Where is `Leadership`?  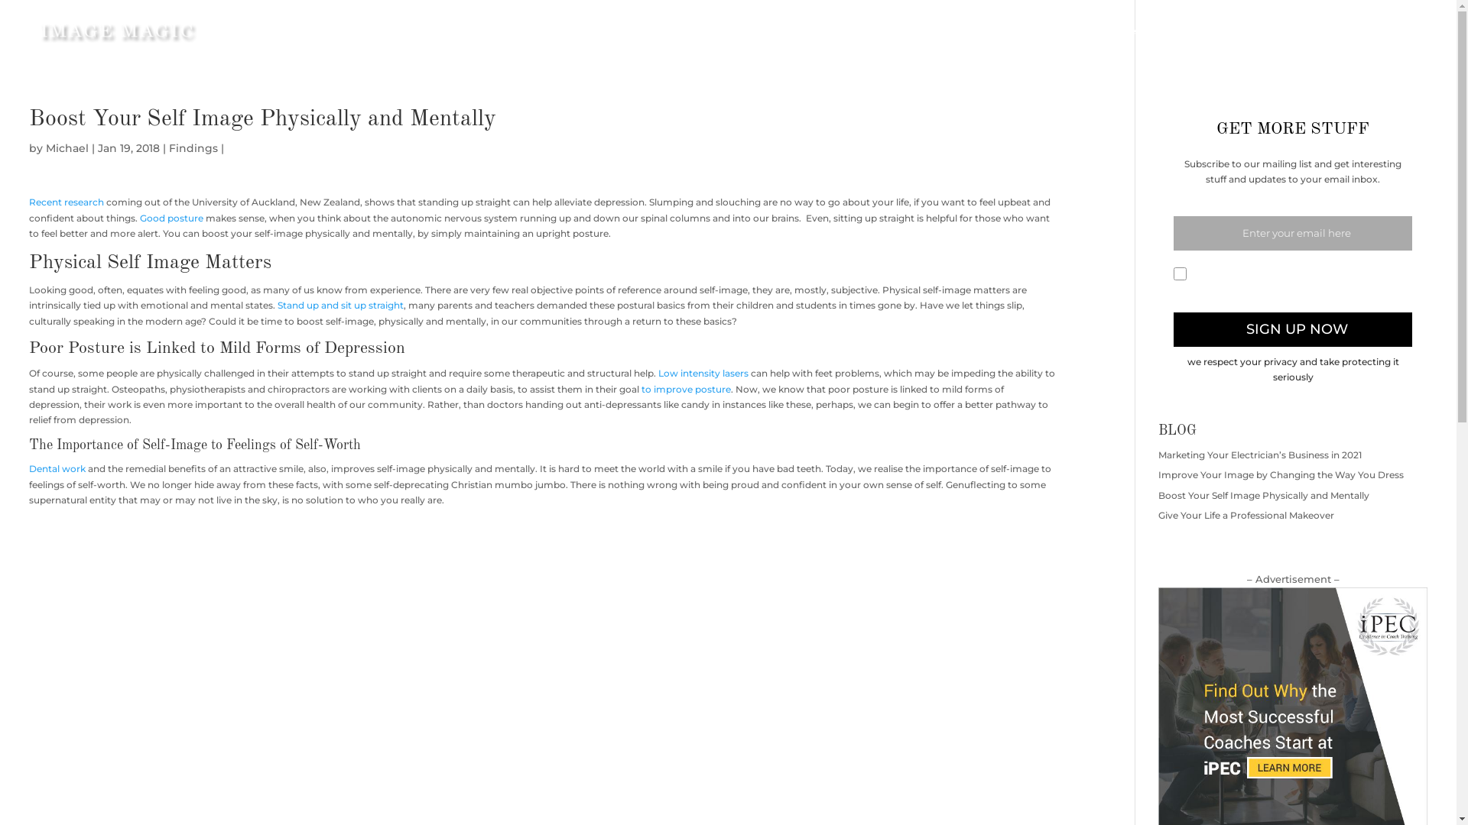 Leadership is located at coordinates (1239, 43).